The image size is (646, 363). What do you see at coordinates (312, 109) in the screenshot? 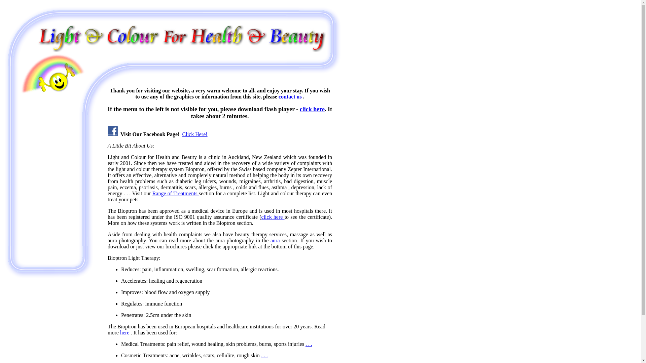
I see `click here` at bounding box center [312, 109].